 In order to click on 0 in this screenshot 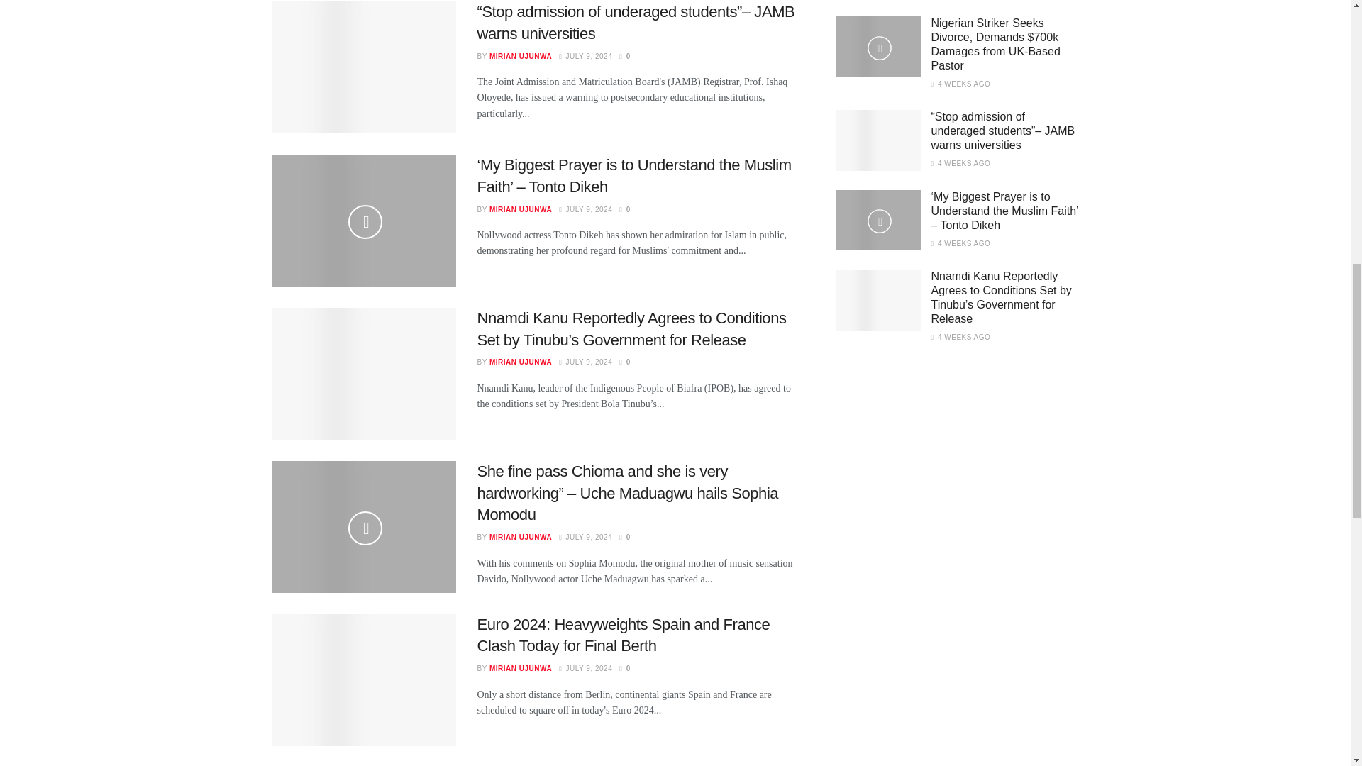, I will do `click(624, 362)`.